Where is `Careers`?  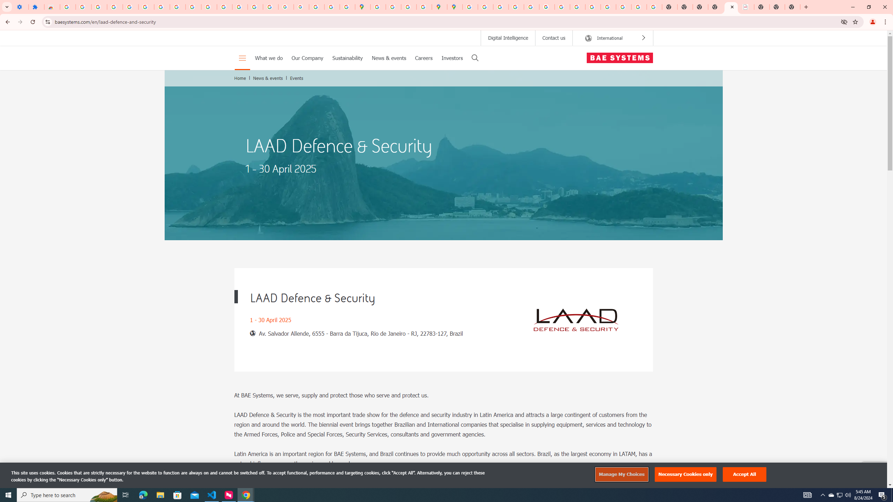 Careers is located at coordinates (423, 58).